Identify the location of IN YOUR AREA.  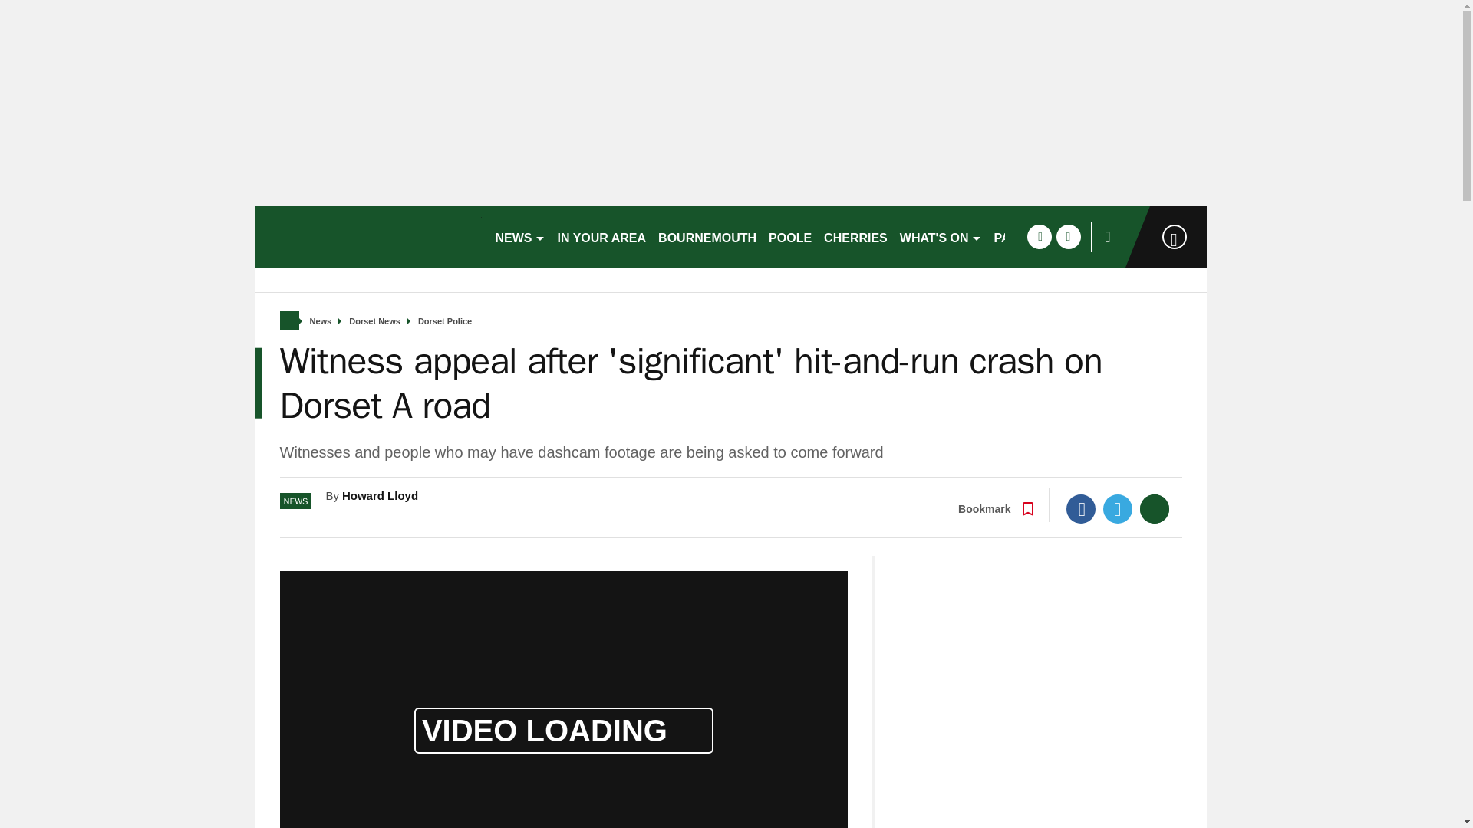
(601, 236).